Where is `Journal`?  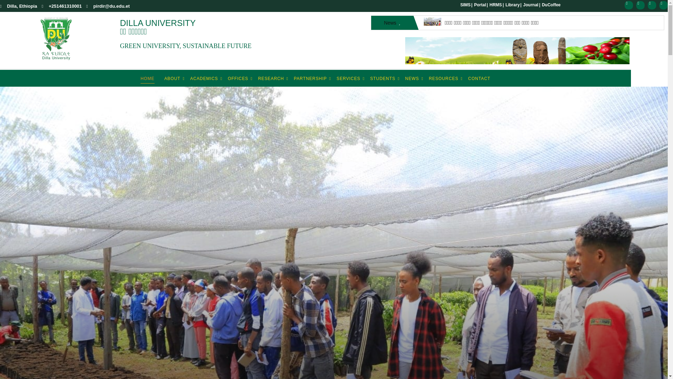 Journal is located at coordinates (531, 5).